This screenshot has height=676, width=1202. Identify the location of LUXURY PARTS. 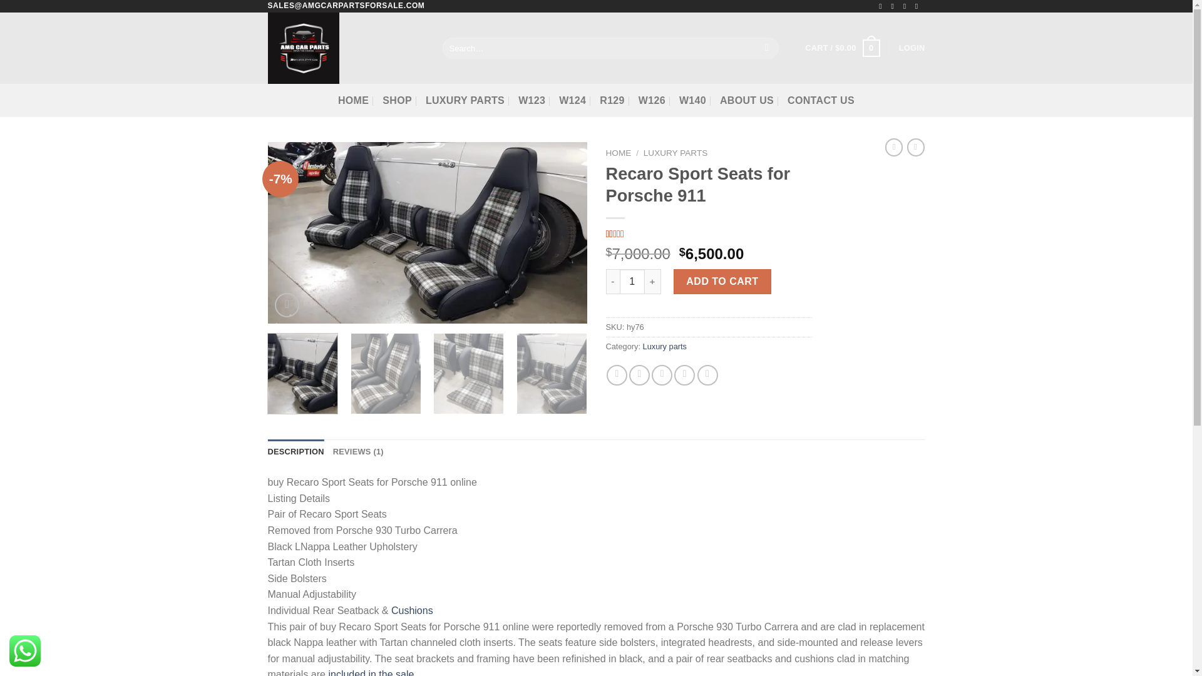
(465, 100).